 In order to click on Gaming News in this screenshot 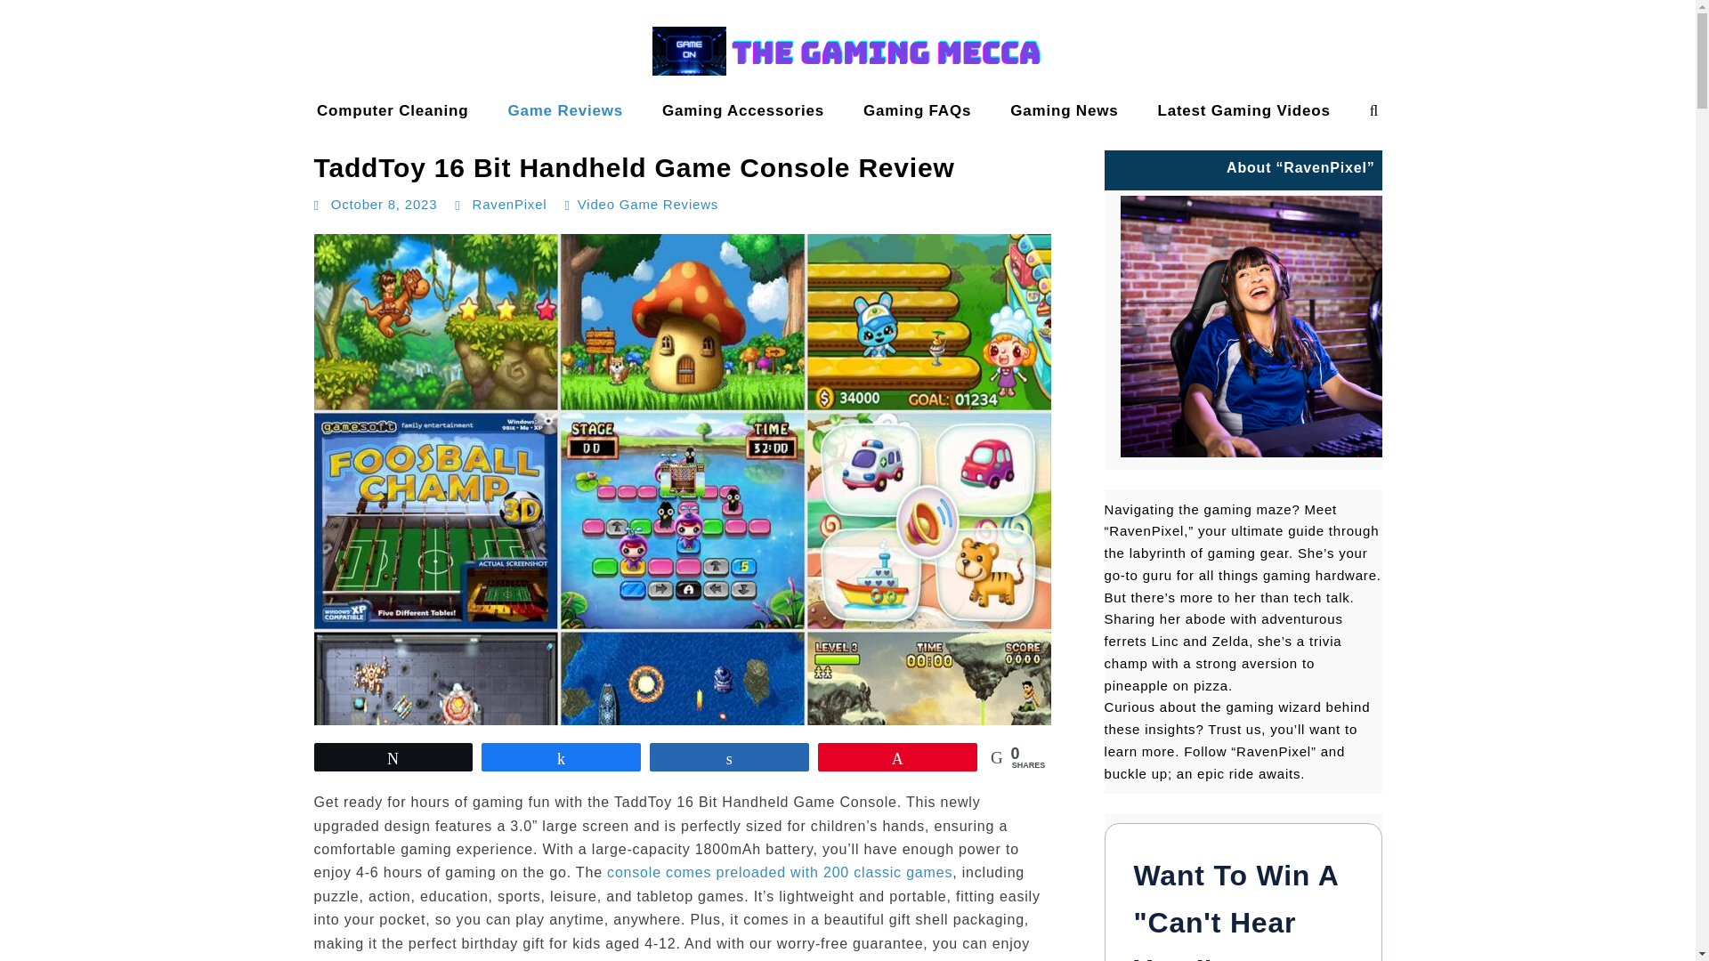, I will do `click(1065, 110)`.